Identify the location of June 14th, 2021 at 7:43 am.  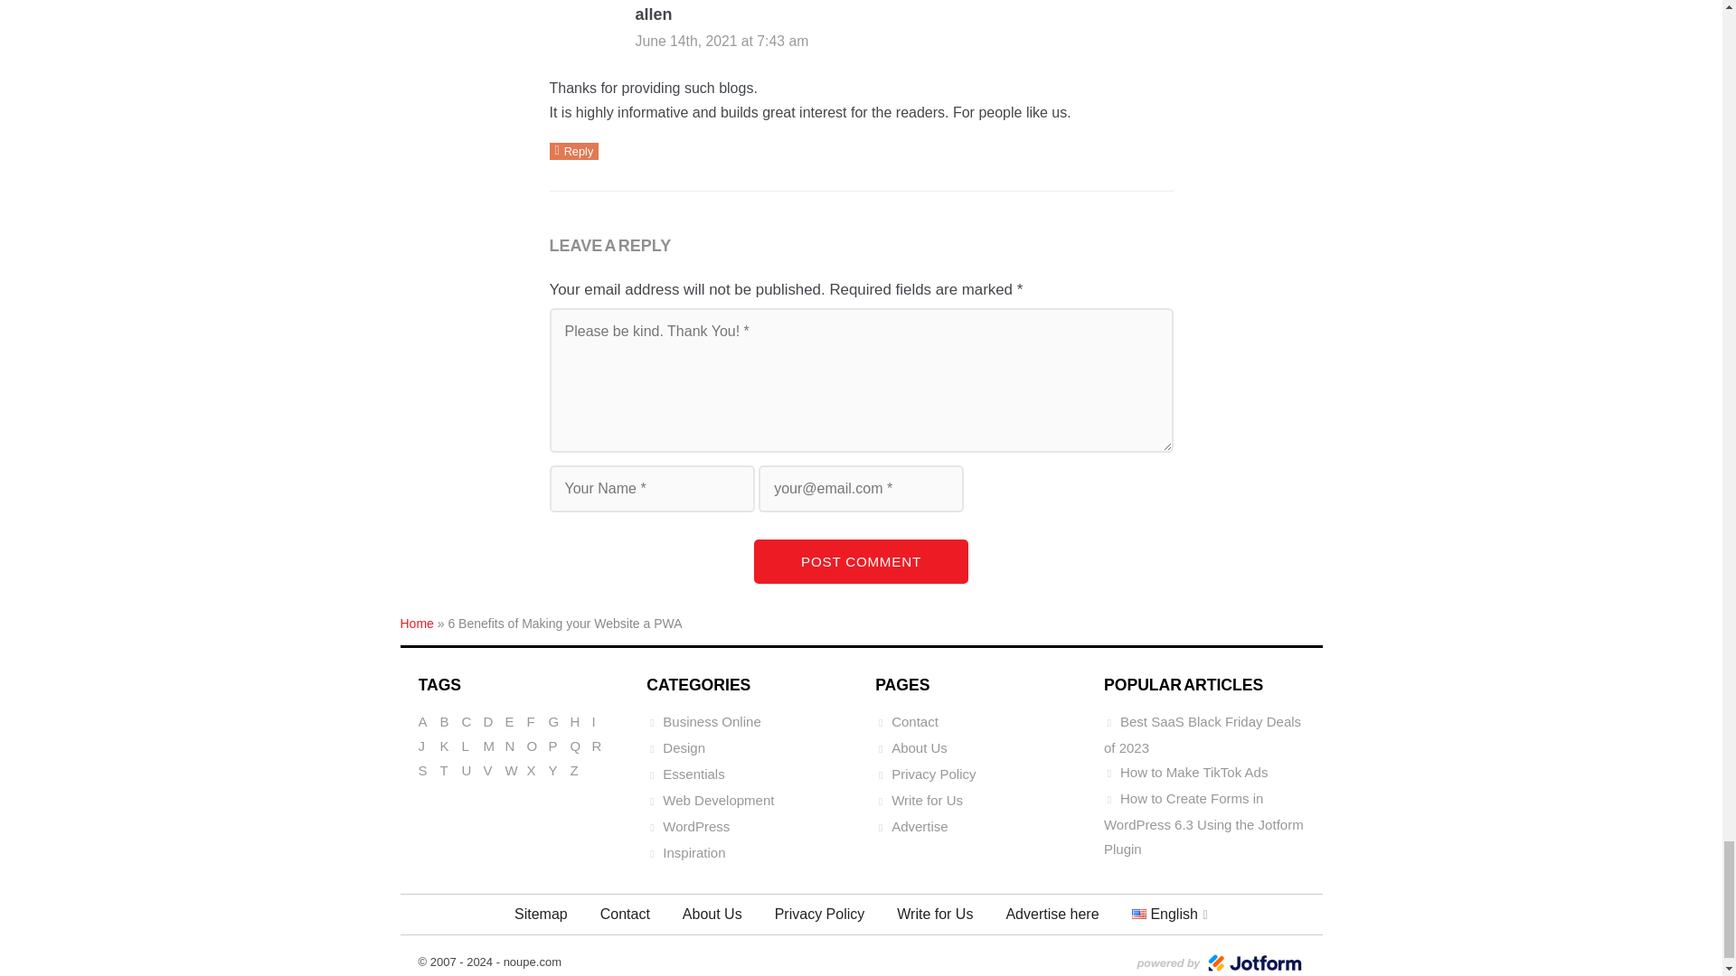
(722, 41).